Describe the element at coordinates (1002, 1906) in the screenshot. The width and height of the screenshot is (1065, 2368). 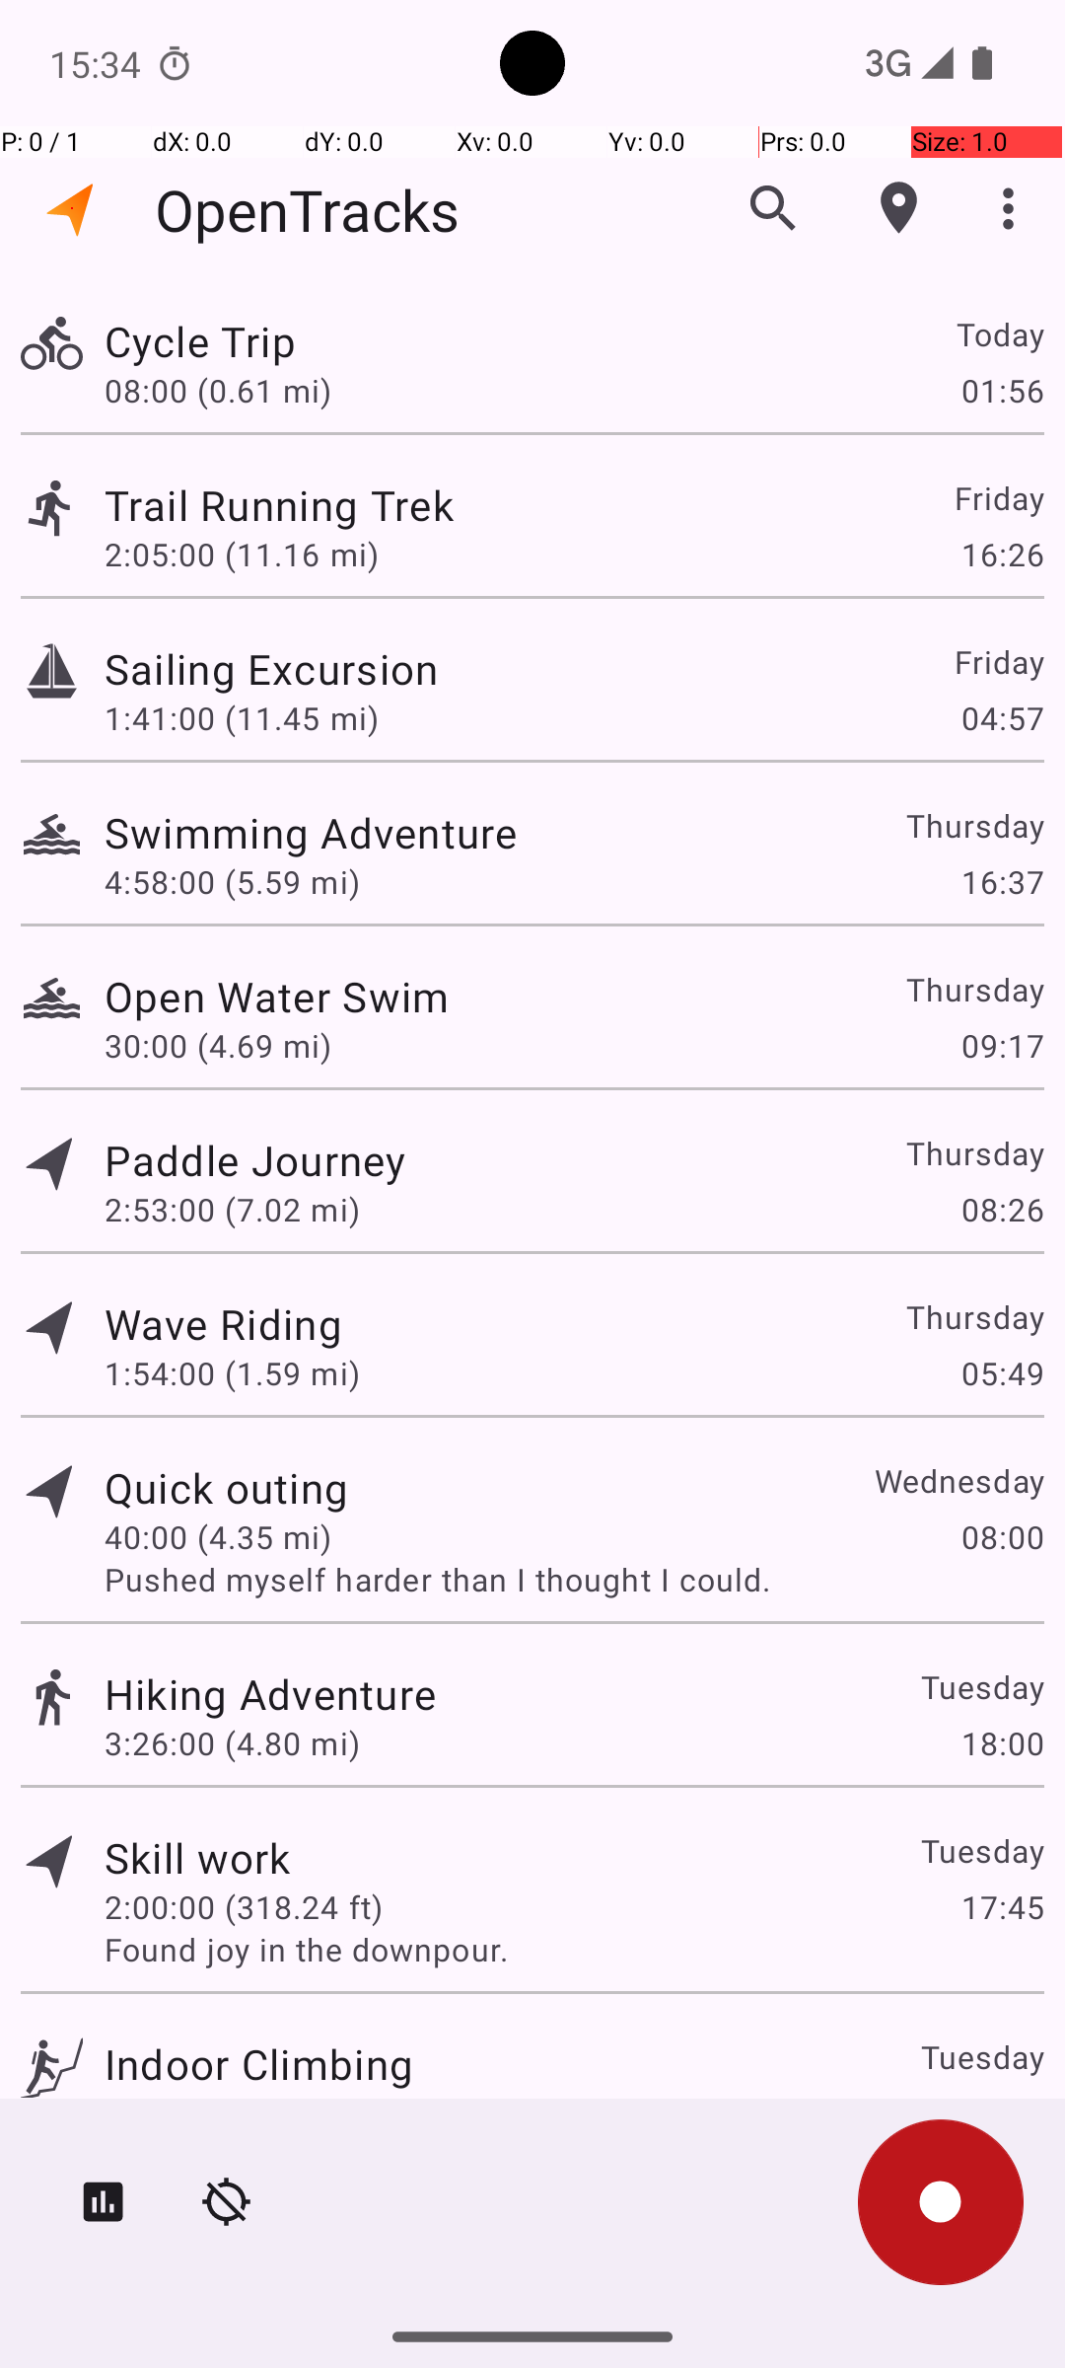
I see `17:45` at that location.